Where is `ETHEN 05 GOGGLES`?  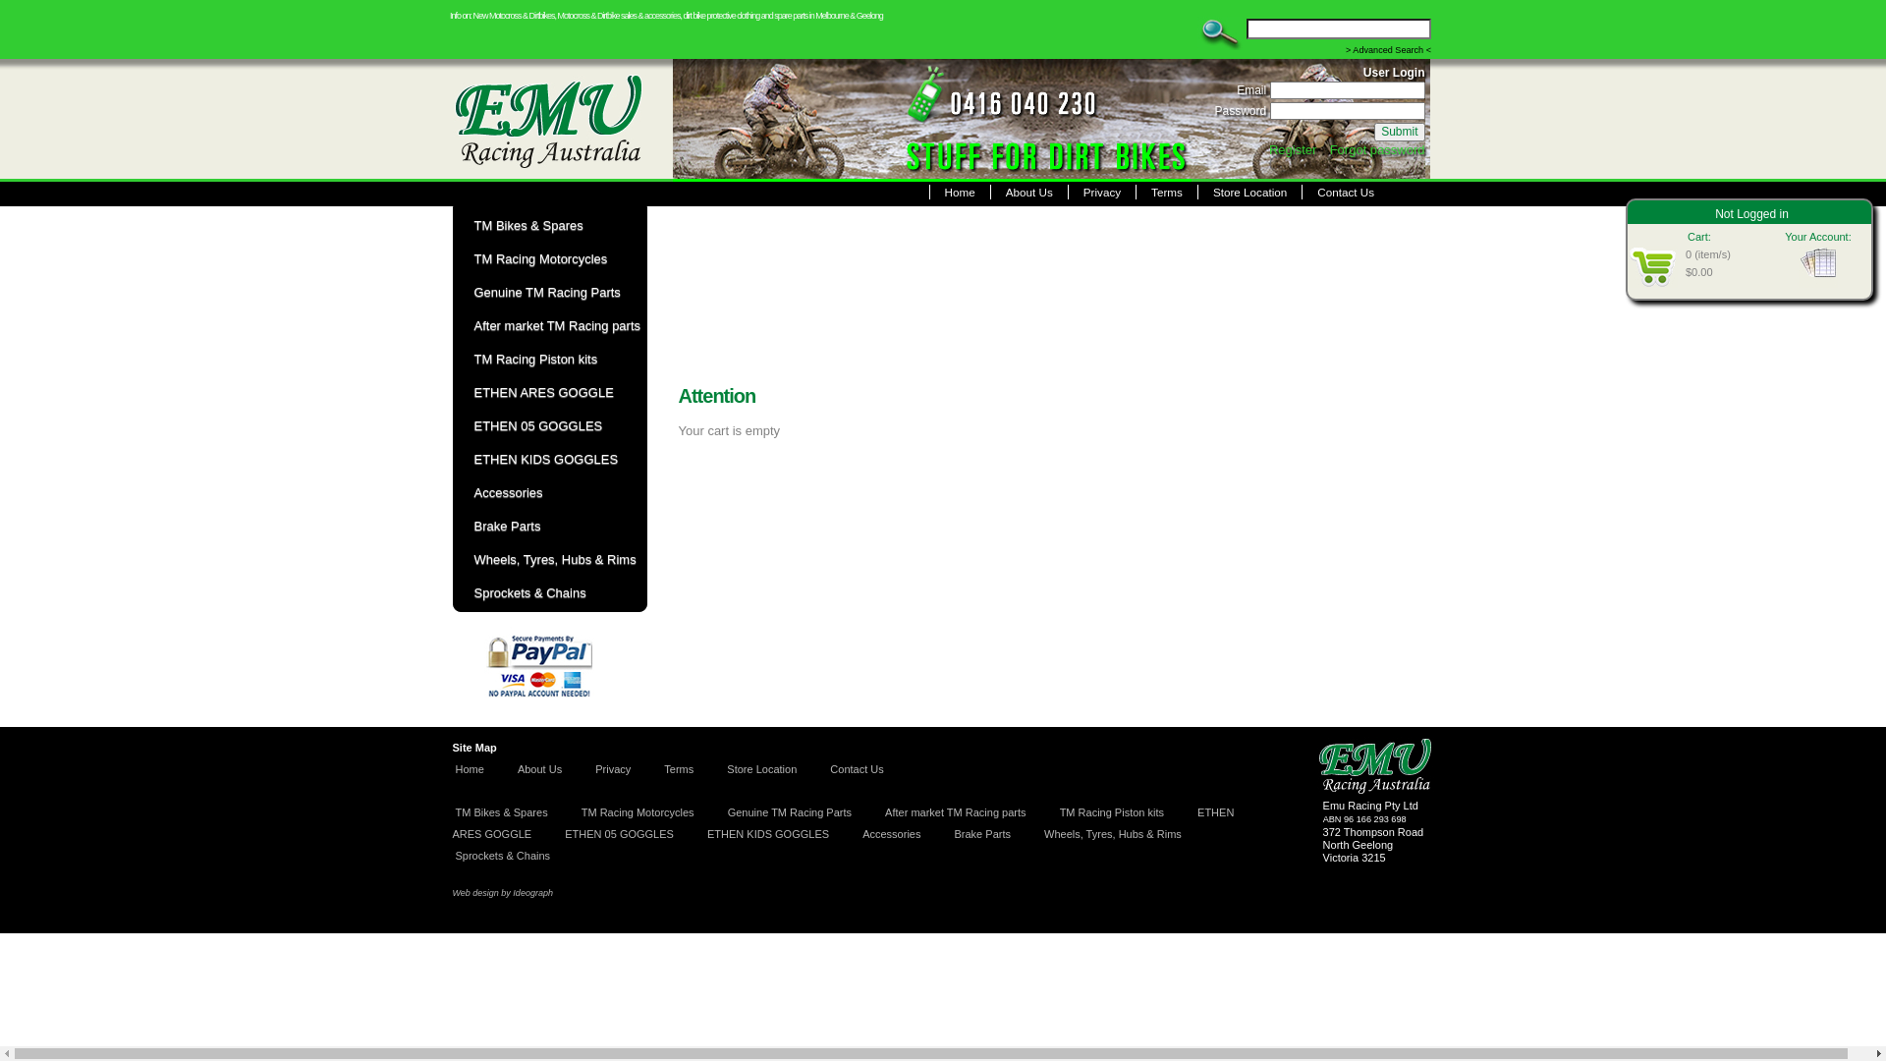
ETHEN 05 GOGGLES is located at coordinates (619, 844).